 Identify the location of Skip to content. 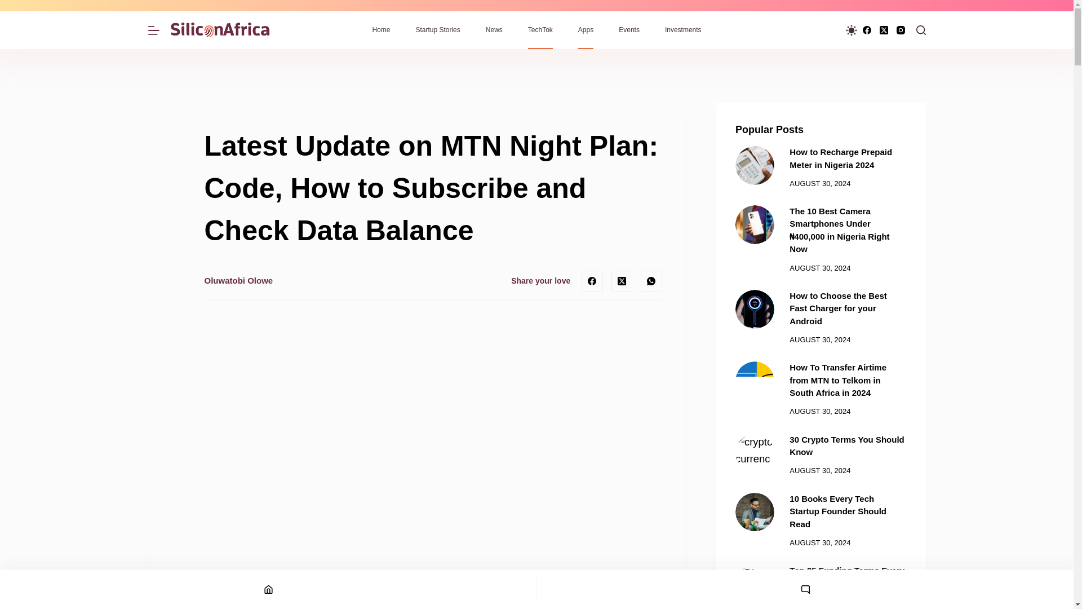
(11, 6).